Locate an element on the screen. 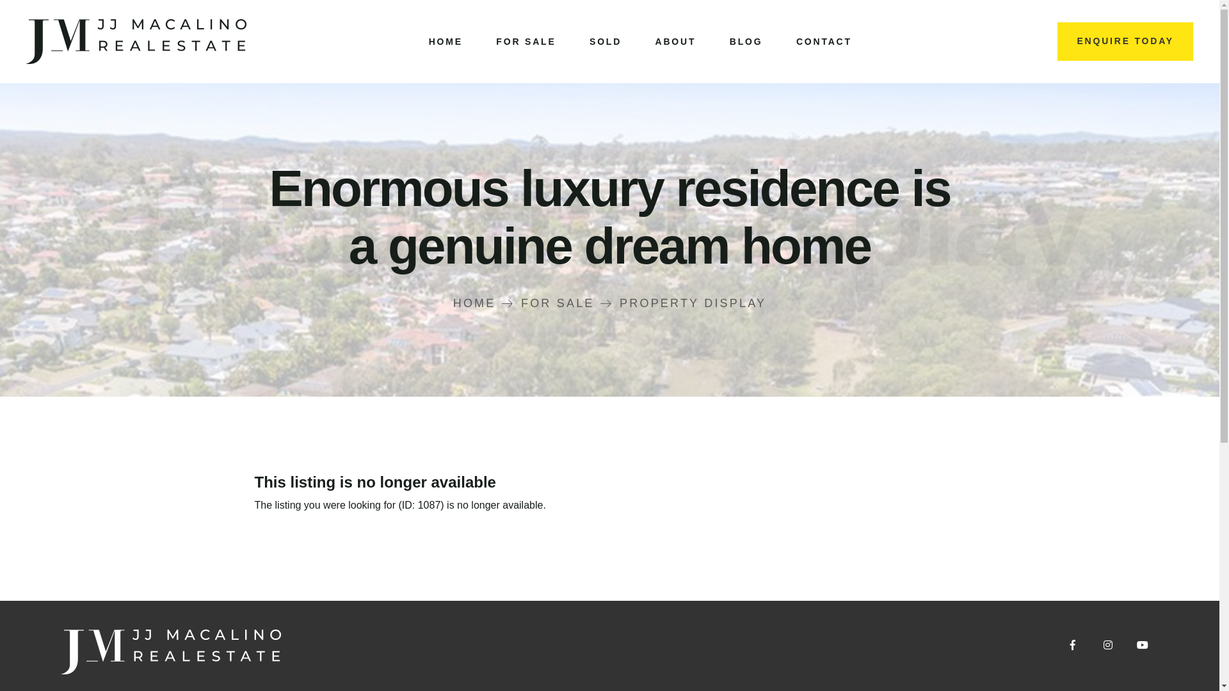  FOR SALE is located at coordinates (526, 42).